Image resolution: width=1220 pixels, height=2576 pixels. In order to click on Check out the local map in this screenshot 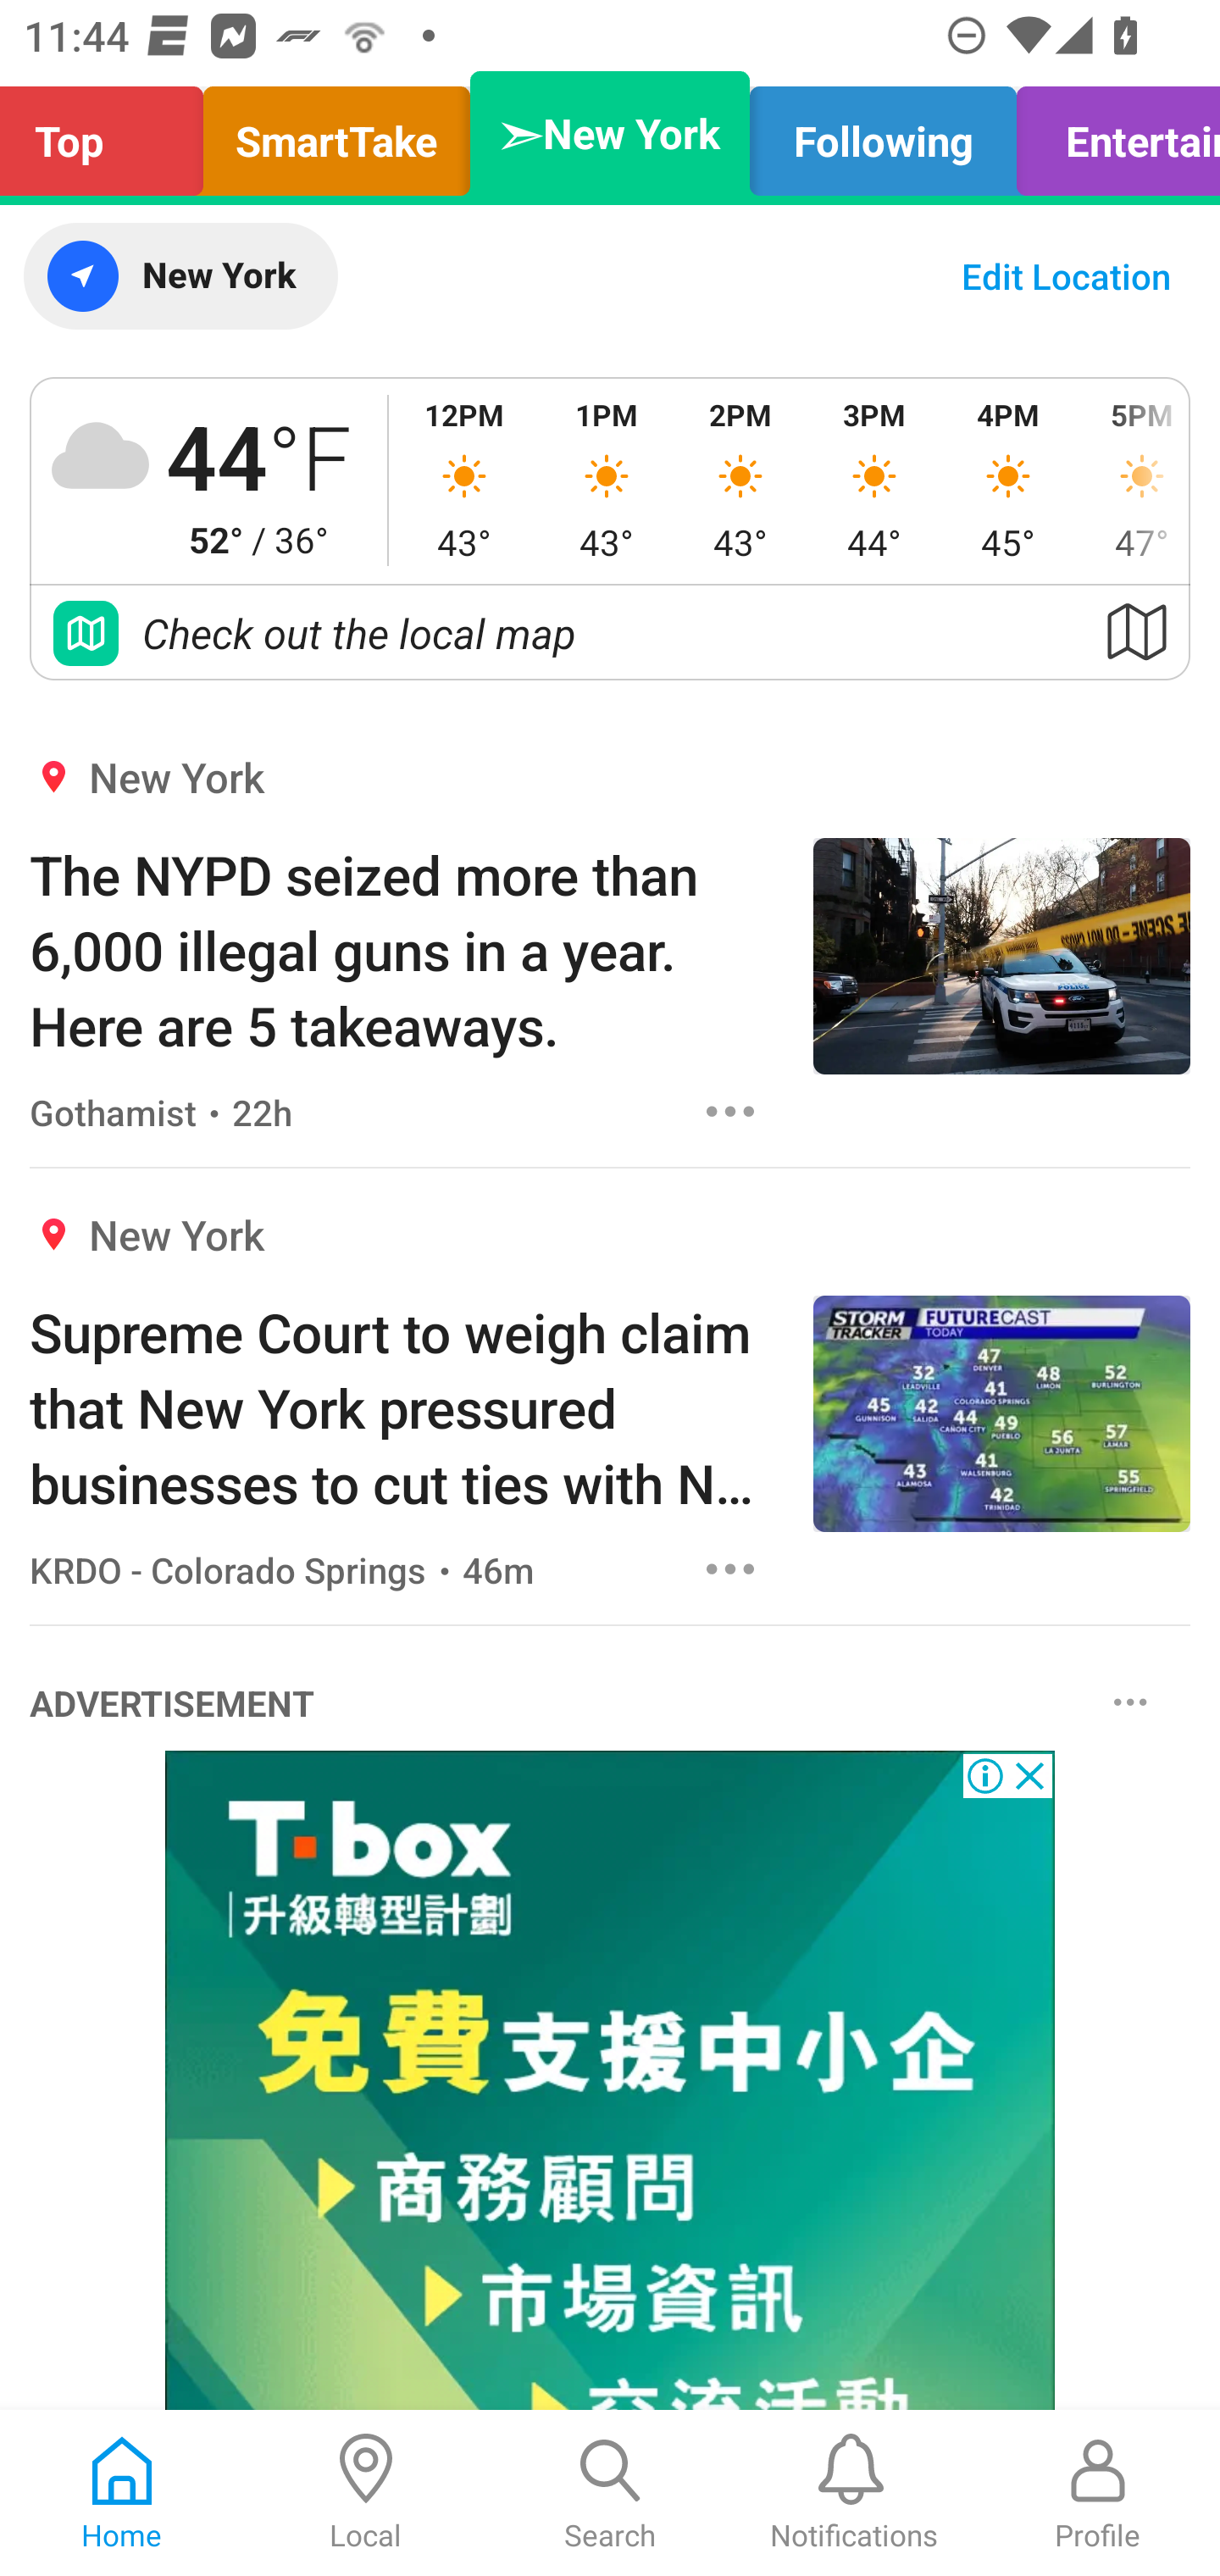, I will do `click(610, 632)`.